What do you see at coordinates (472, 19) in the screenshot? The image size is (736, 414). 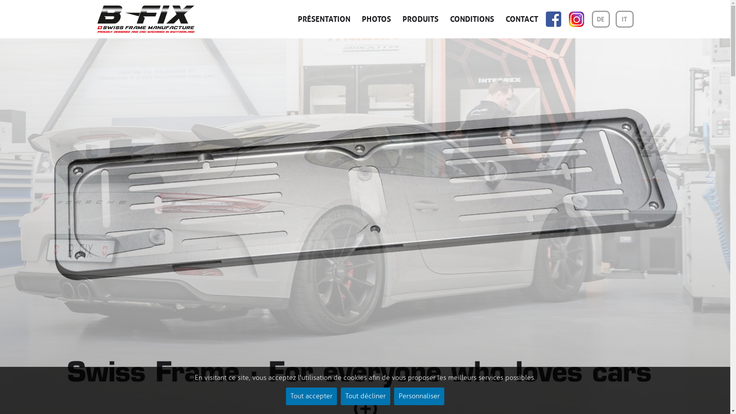 I see `CONDITIONS` at bounding box center [472, 19].